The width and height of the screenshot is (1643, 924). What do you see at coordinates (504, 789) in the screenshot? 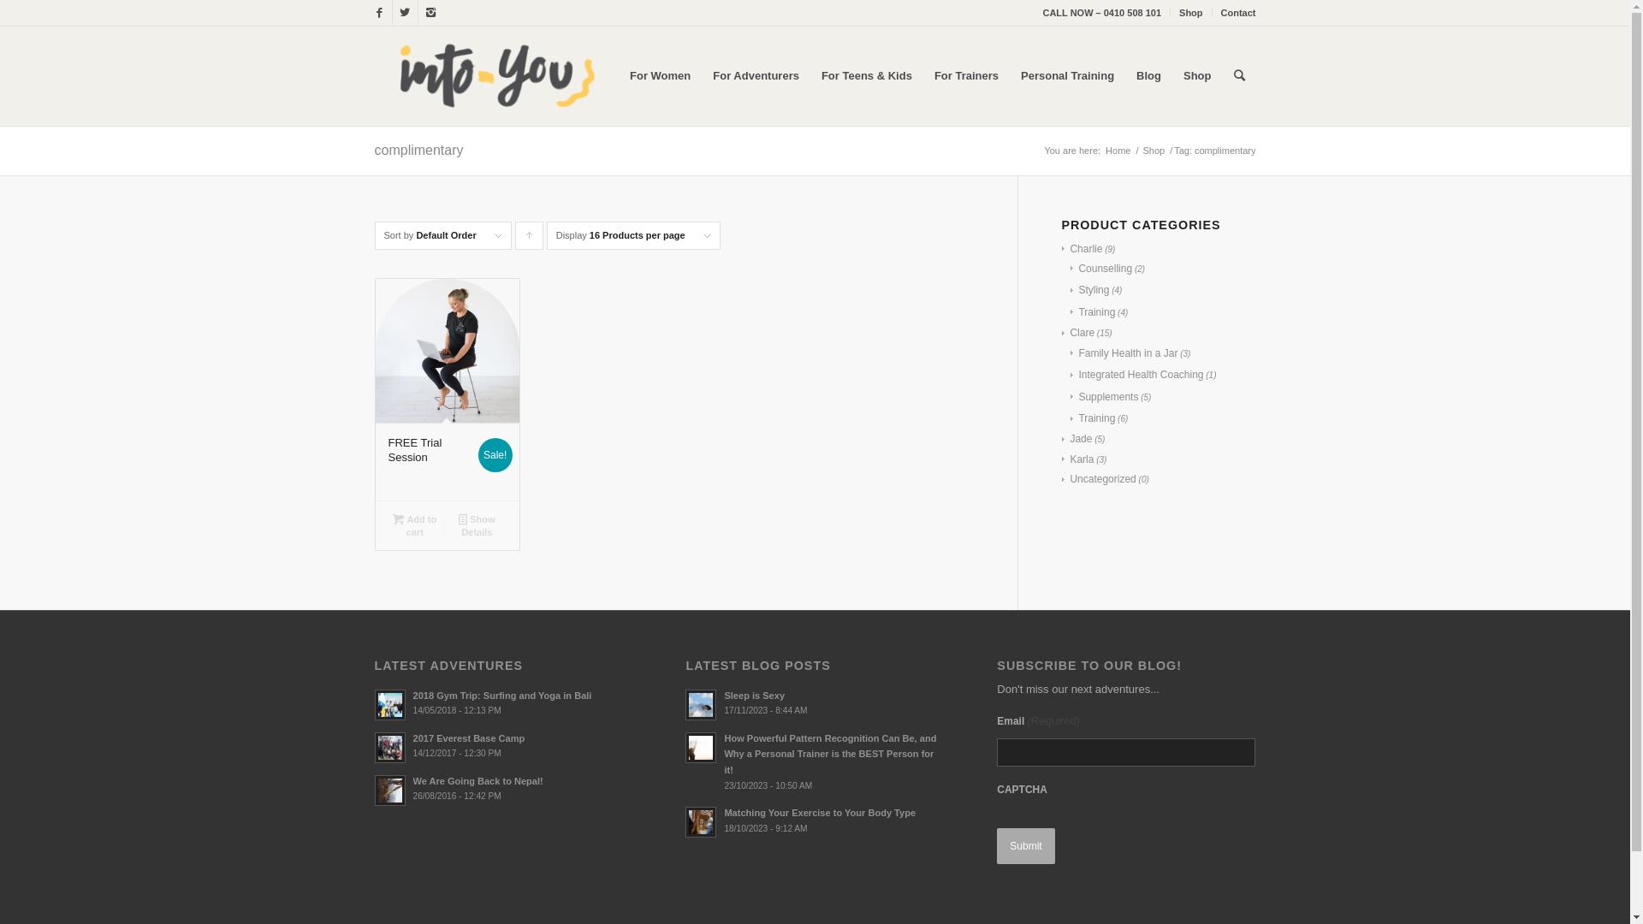
I see `We Are Going Back to Nepal!
26/08/2016 - 12:42 PM` at bounding box center [504, 789].